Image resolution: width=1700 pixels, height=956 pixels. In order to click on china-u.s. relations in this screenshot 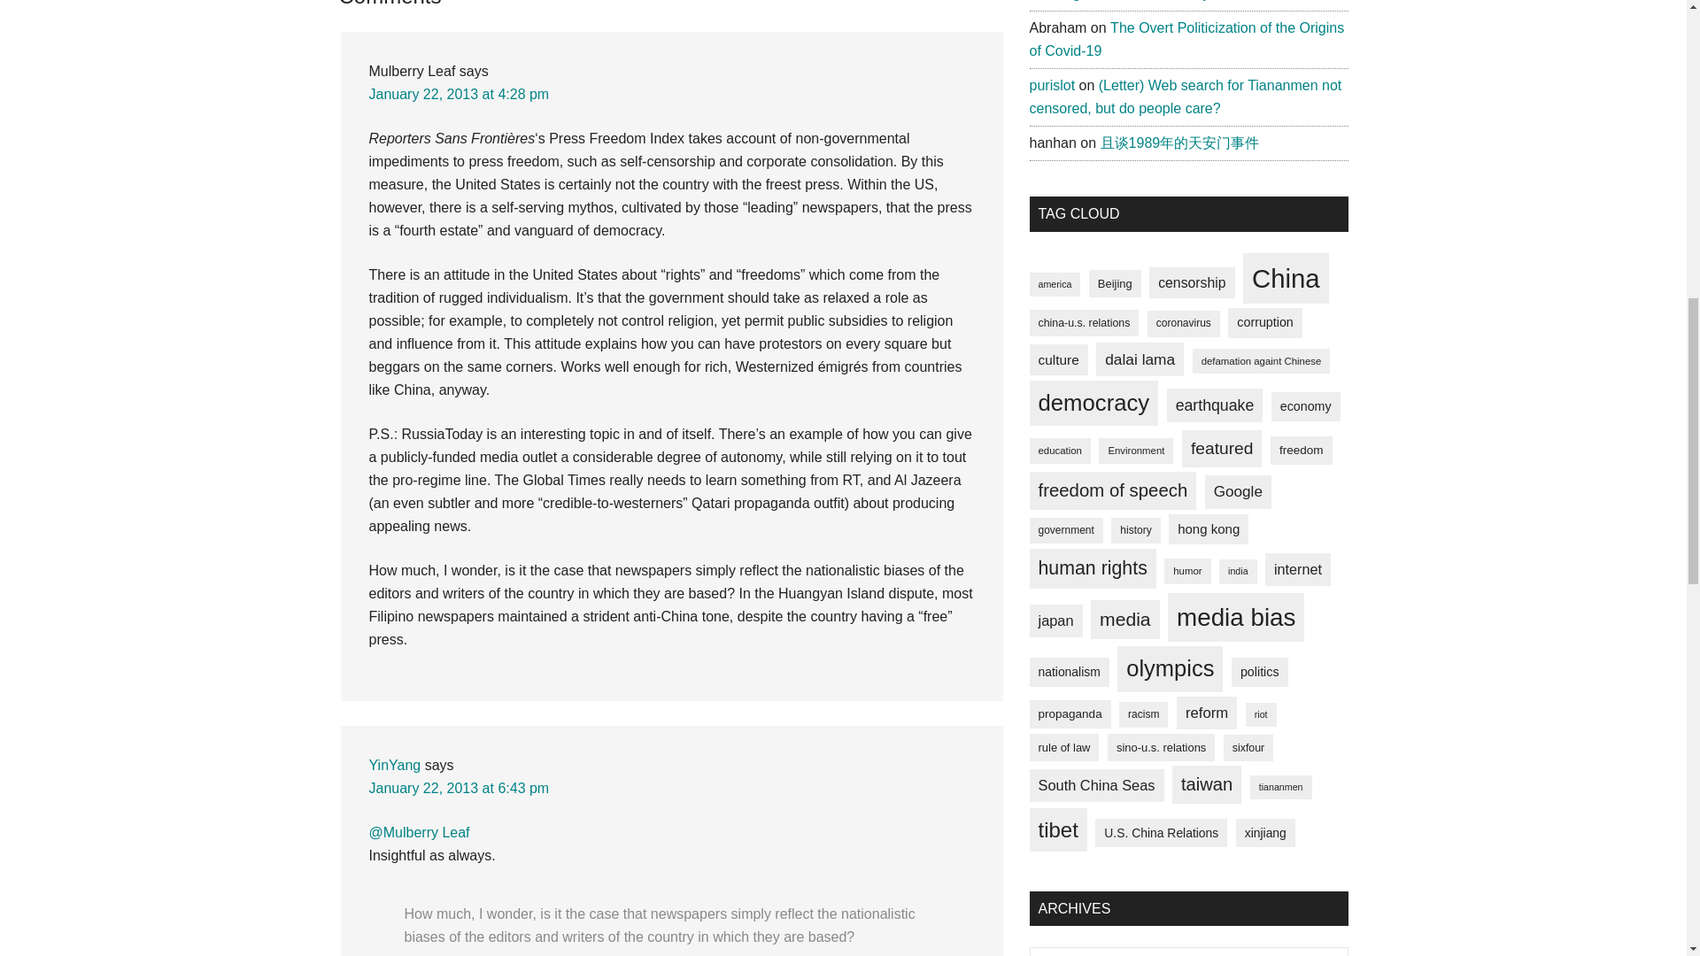, I will do `click(1084, 322)`.